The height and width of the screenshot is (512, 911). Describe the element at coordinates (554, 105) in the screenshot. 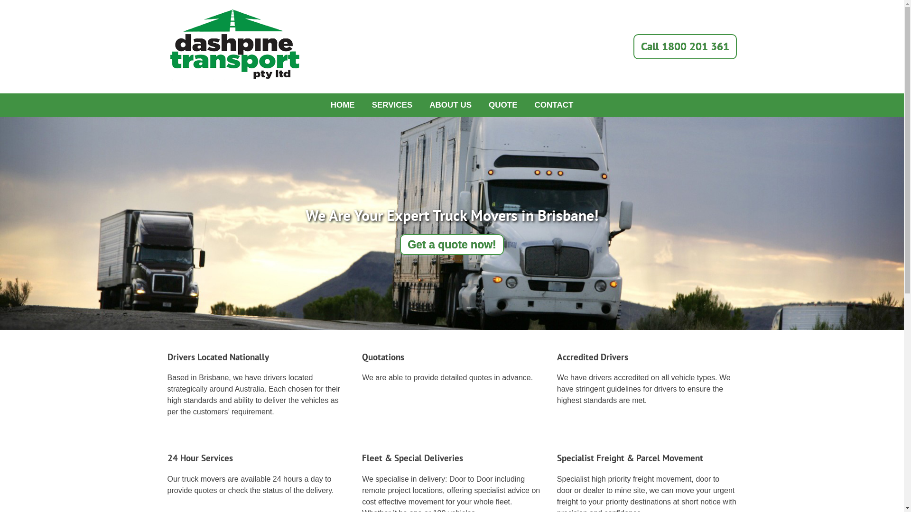

I see `CONTACT` at that location.